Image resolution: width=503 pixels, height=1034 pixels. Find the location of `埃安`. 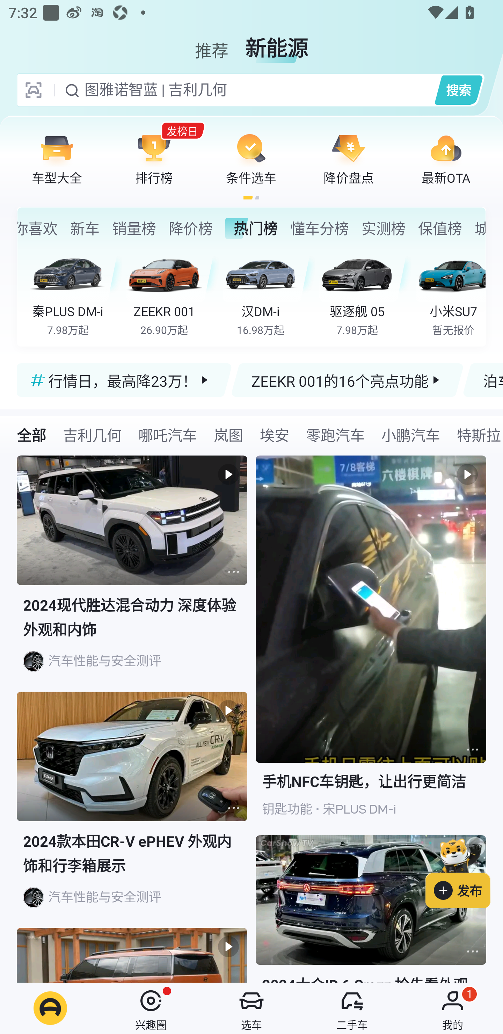

埃安 is located at coordinates (275, 435).